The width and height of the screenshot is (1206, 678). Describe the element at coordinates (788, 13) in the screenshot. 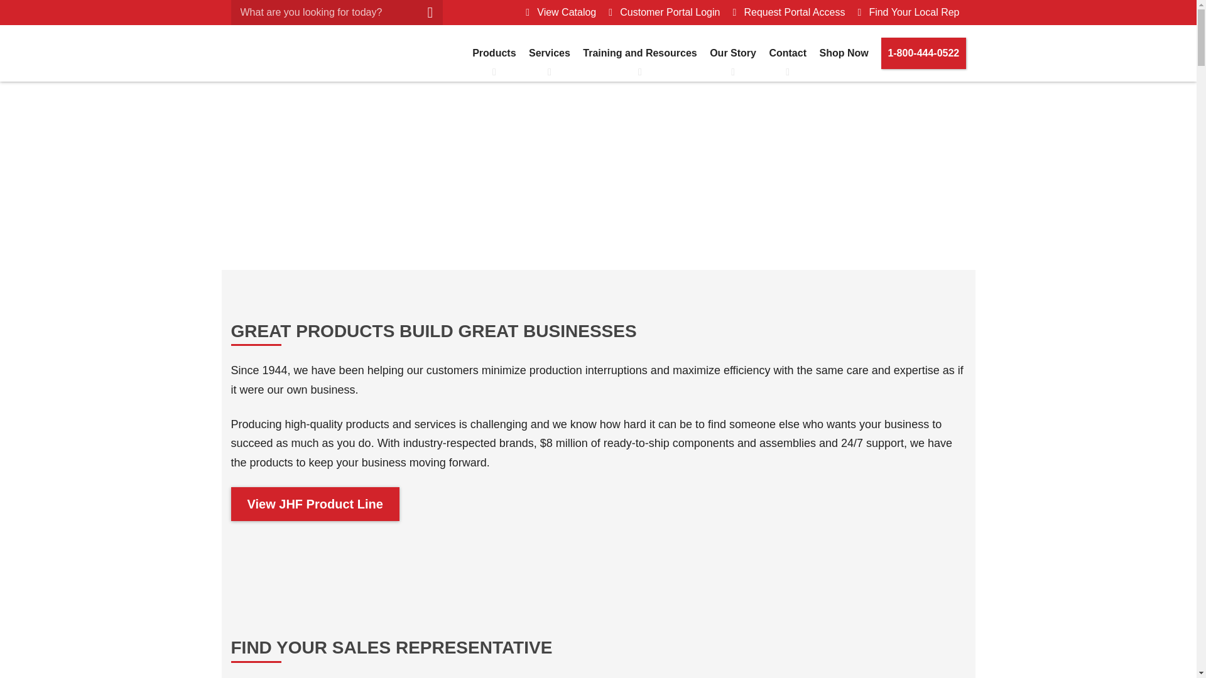

I see `Request Portal Access` at that location.